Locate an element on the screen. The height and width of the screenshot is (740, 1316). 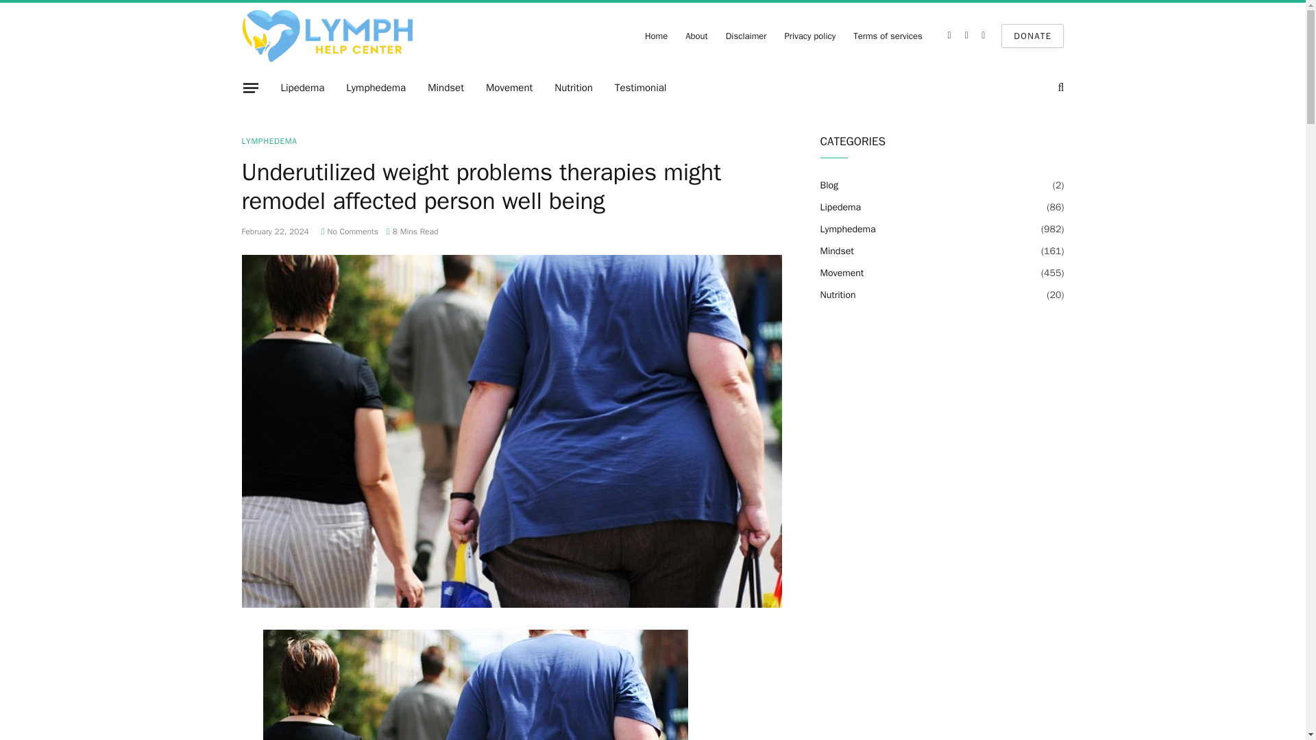
No Comments is located at coordinates (350, 232).